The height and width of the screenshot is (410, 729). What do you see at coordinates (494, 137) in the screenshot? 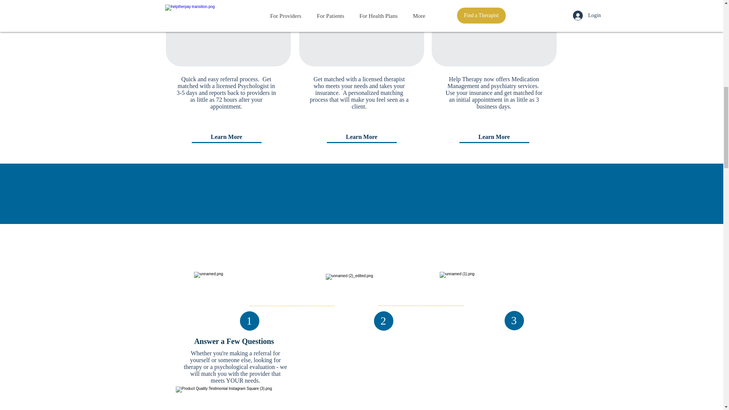
I see `Learn More` at bounding box center [494, 137].